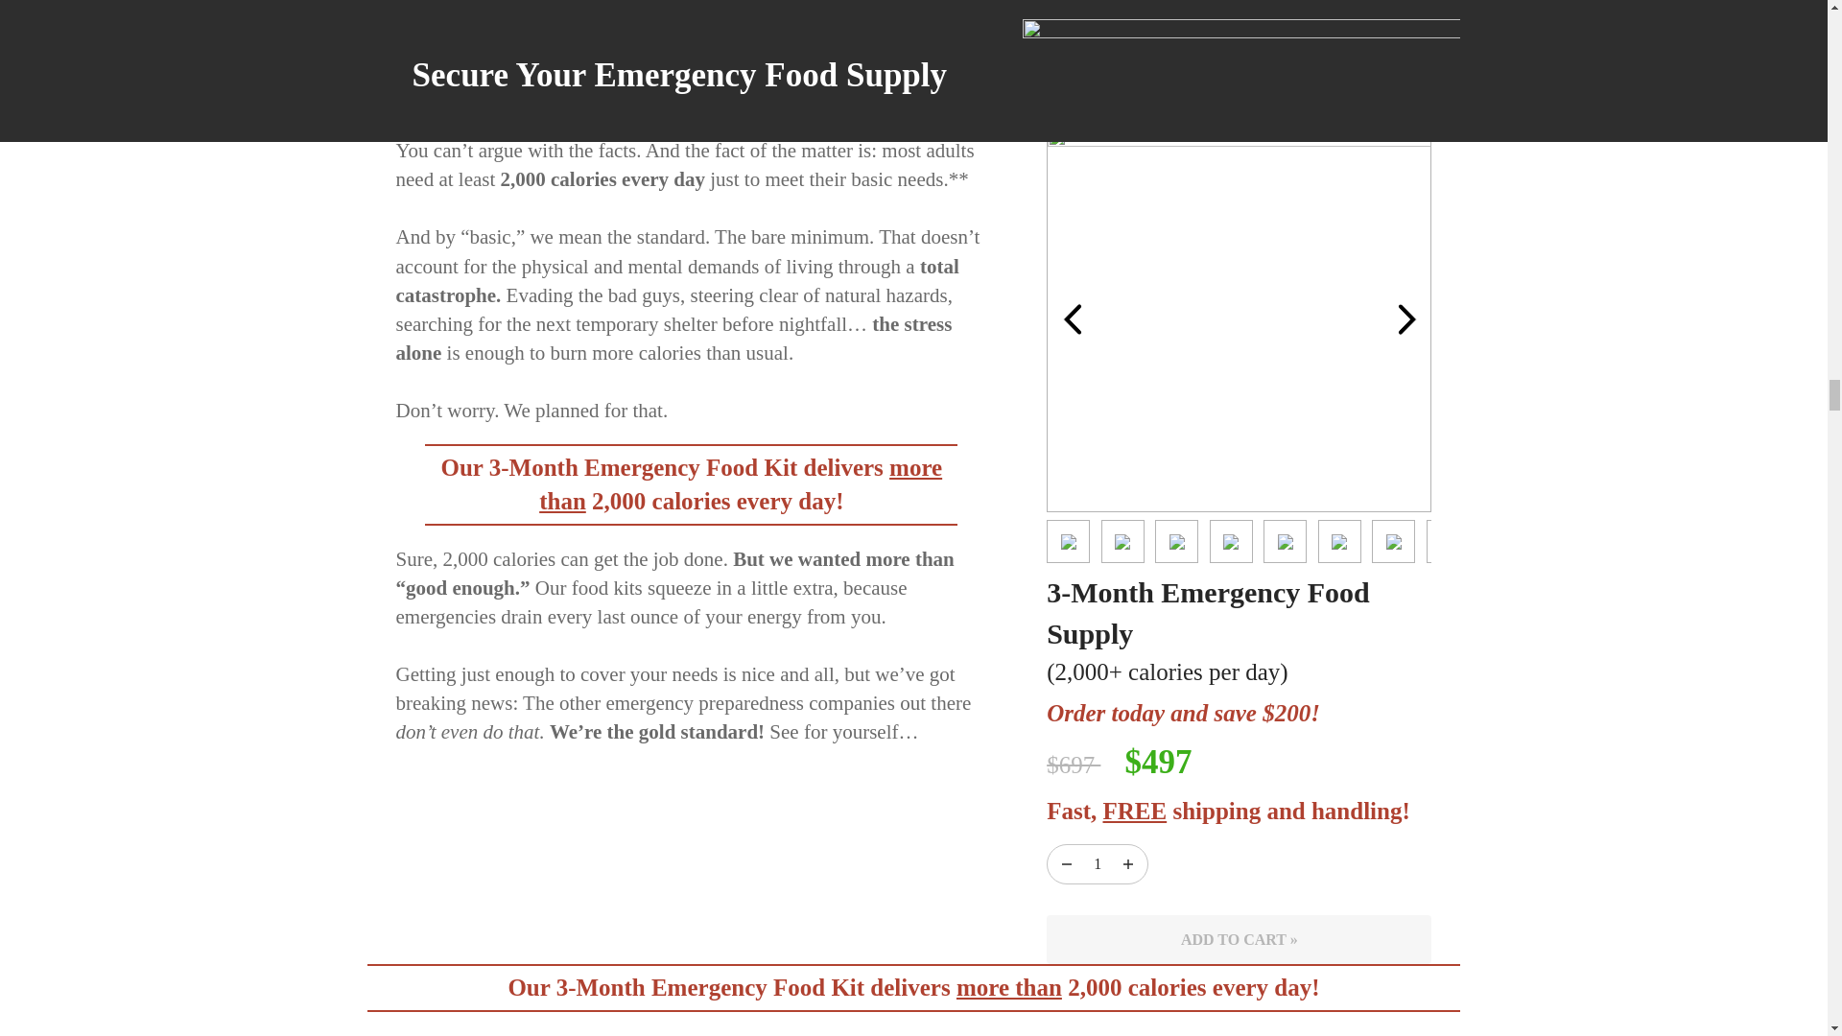  What do you see at coordinates (1128, 863) in the screenshot?
I see `Quantity` at bounding box center [1128, 863].